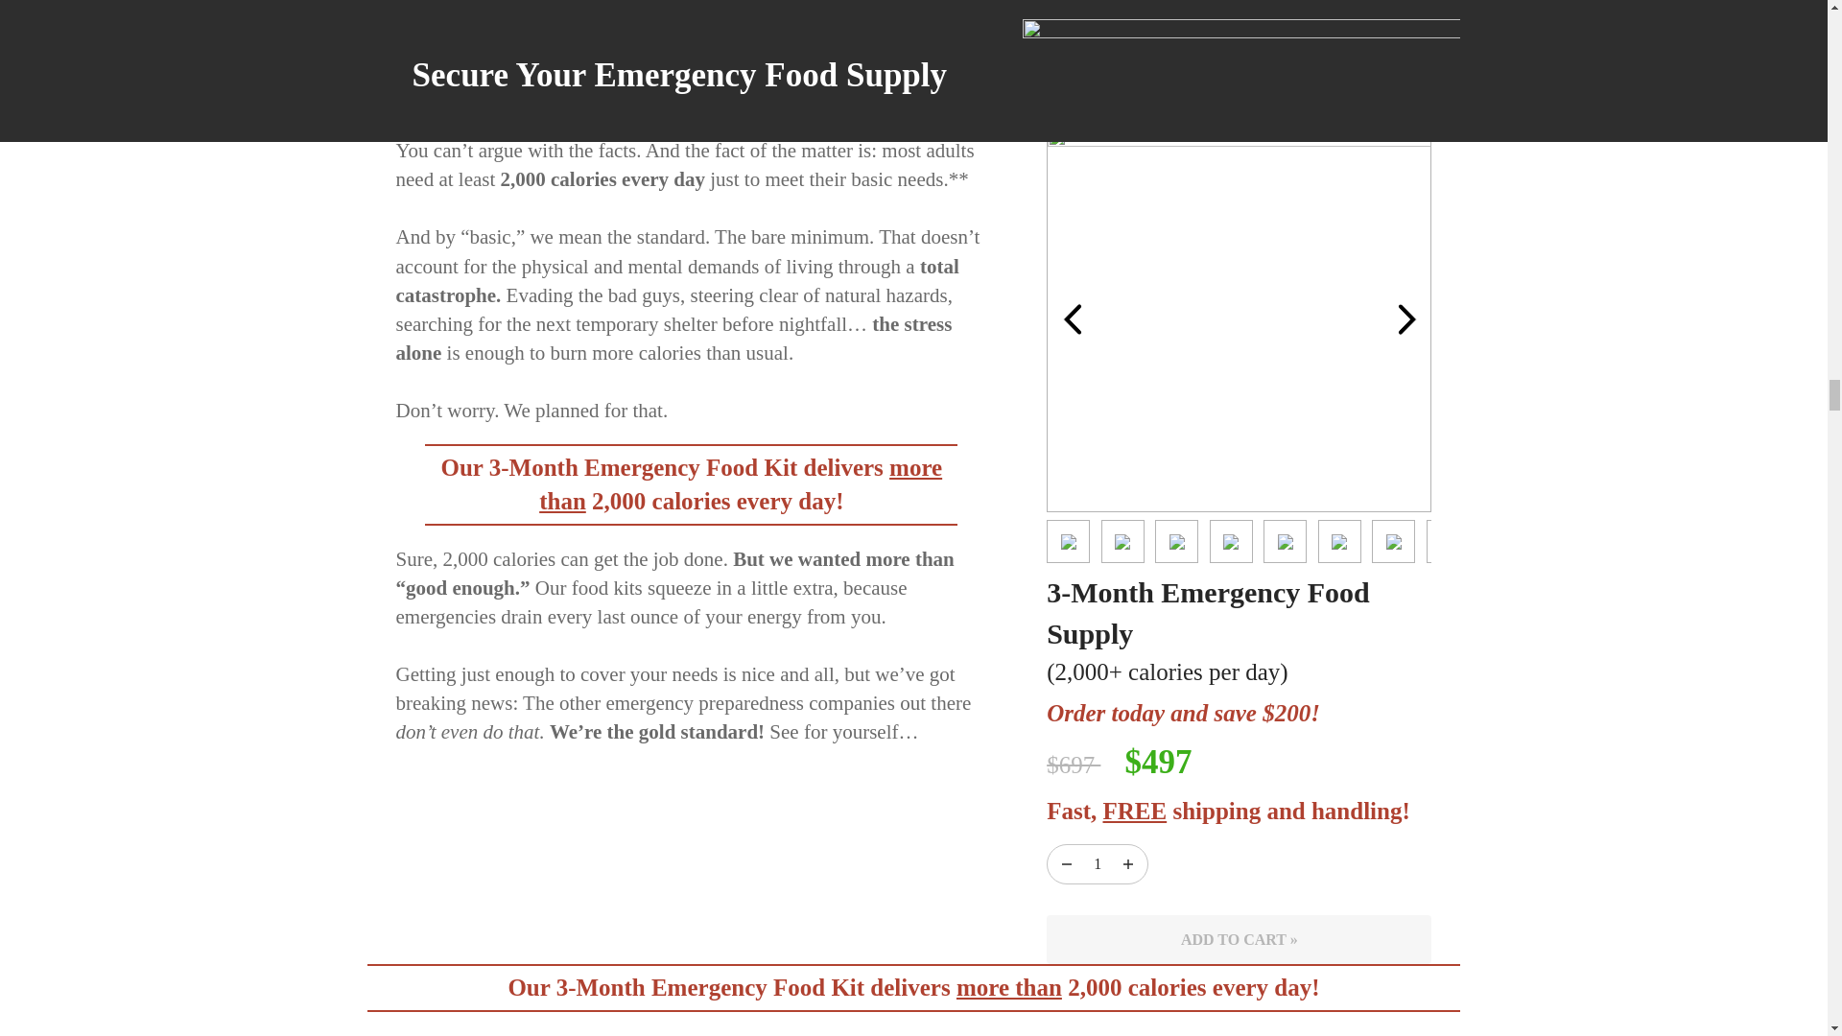  What do you see at coordinates (1128, 863) in the screenshot?
I see `Quantity` at bounding box center [1128, 863].